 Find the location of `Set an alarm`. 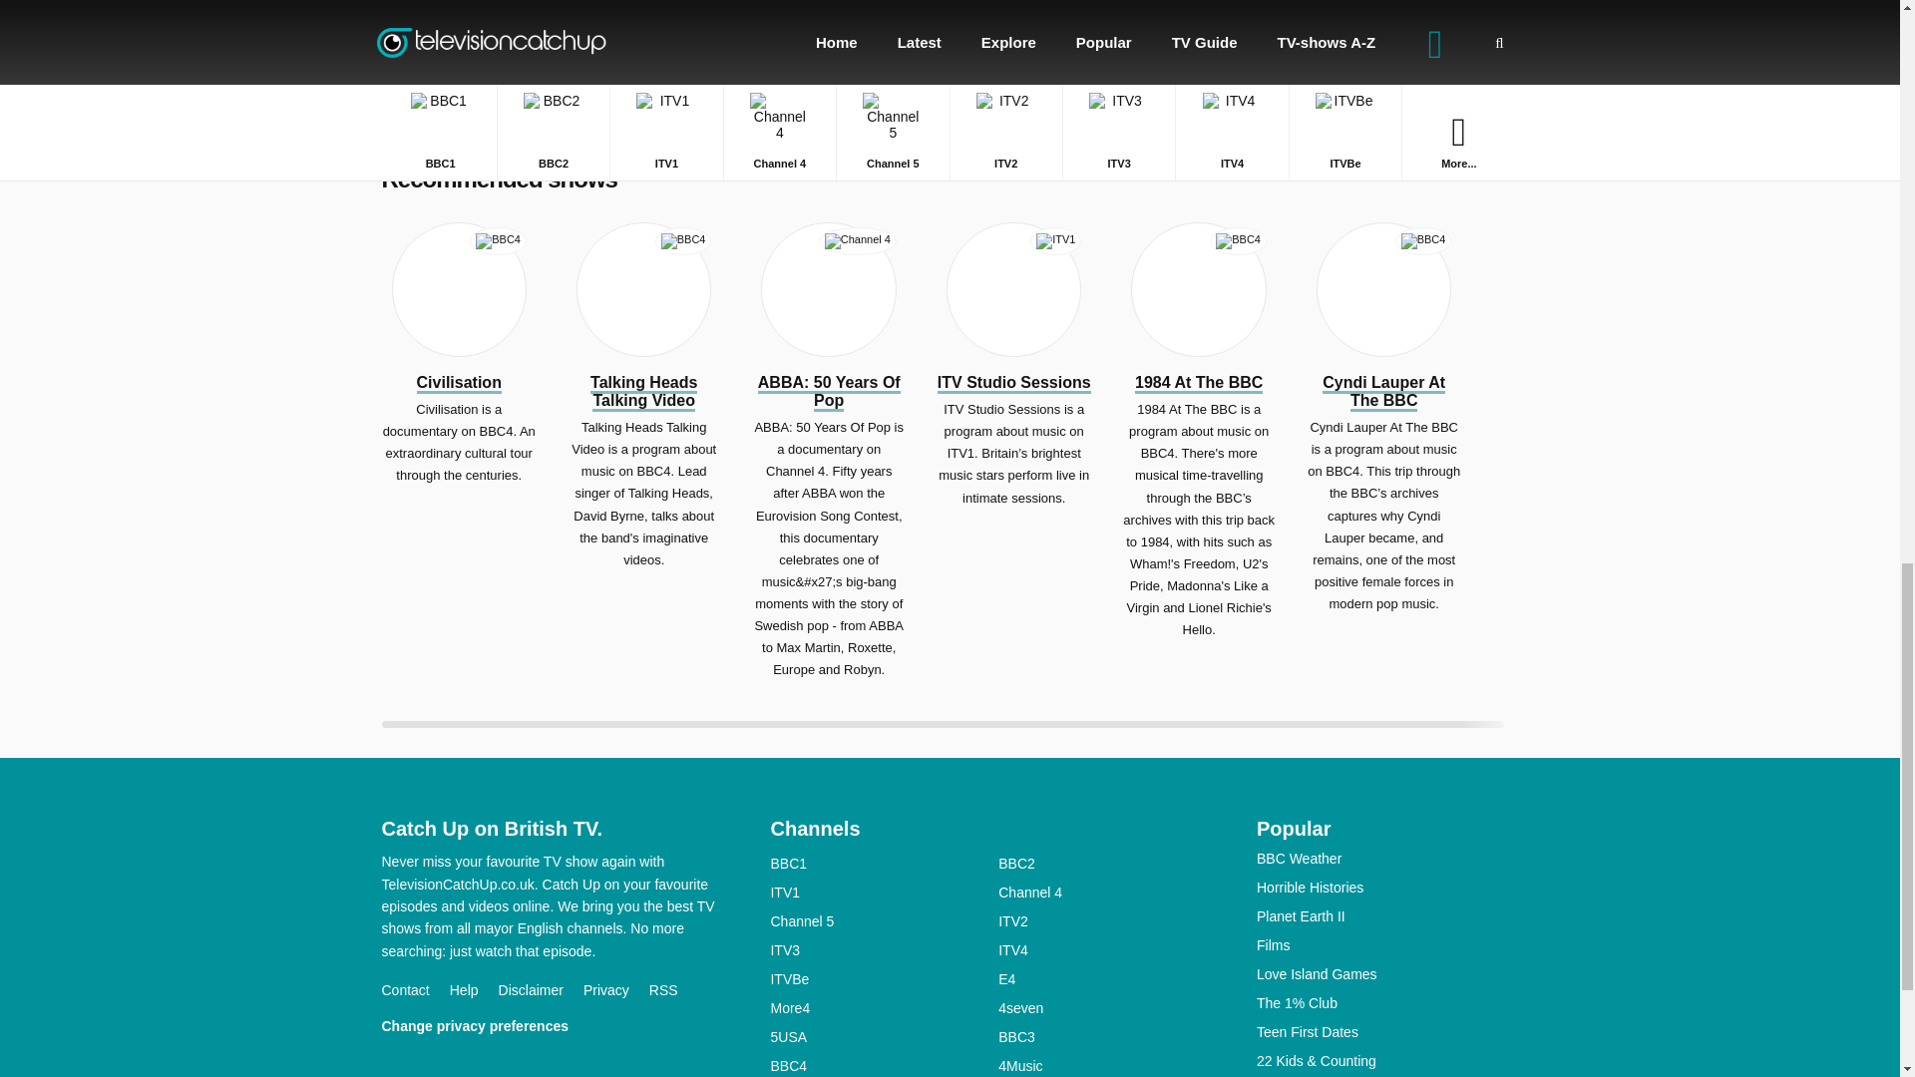

Set an alarm is located at coordinates (950, 44).